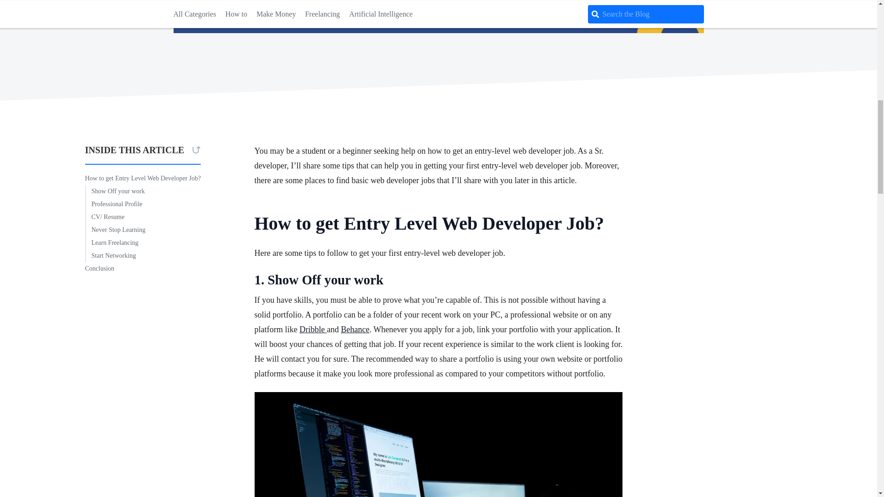 This screenshot has height=497, width=884. Describe the element at coordinates (99, 269) in the screenshot. I see `Conclusion` at that location.